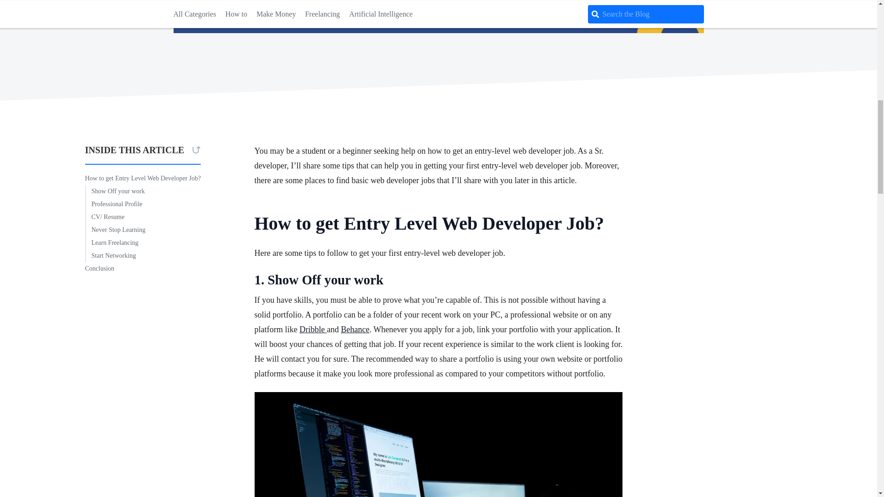 This screenshot has height=497, width=884. Describe the element at coordinates (99, 269) in the screenshot. I see `Conclusion` at that location.